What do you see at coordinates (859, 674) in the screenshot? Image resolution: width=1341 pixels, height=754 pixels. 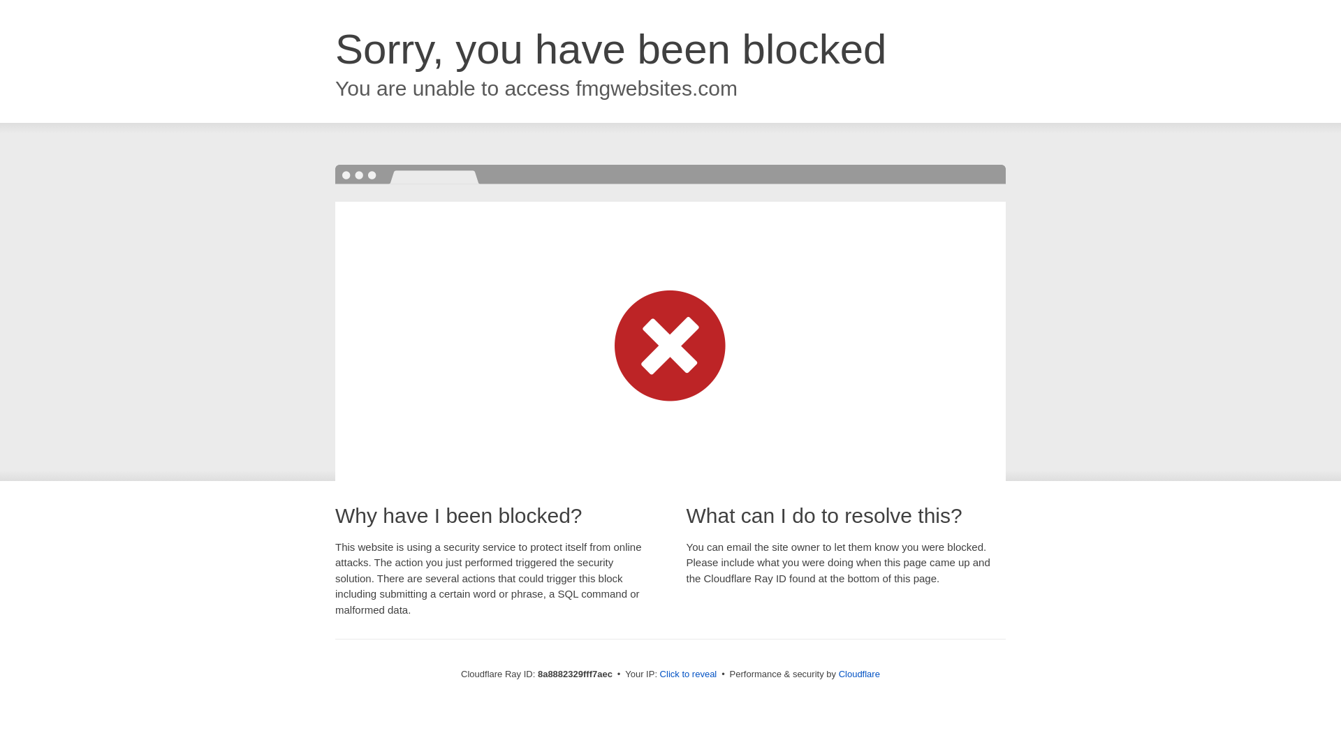 I see `Cloudflare` at bounding box center [859, 674].